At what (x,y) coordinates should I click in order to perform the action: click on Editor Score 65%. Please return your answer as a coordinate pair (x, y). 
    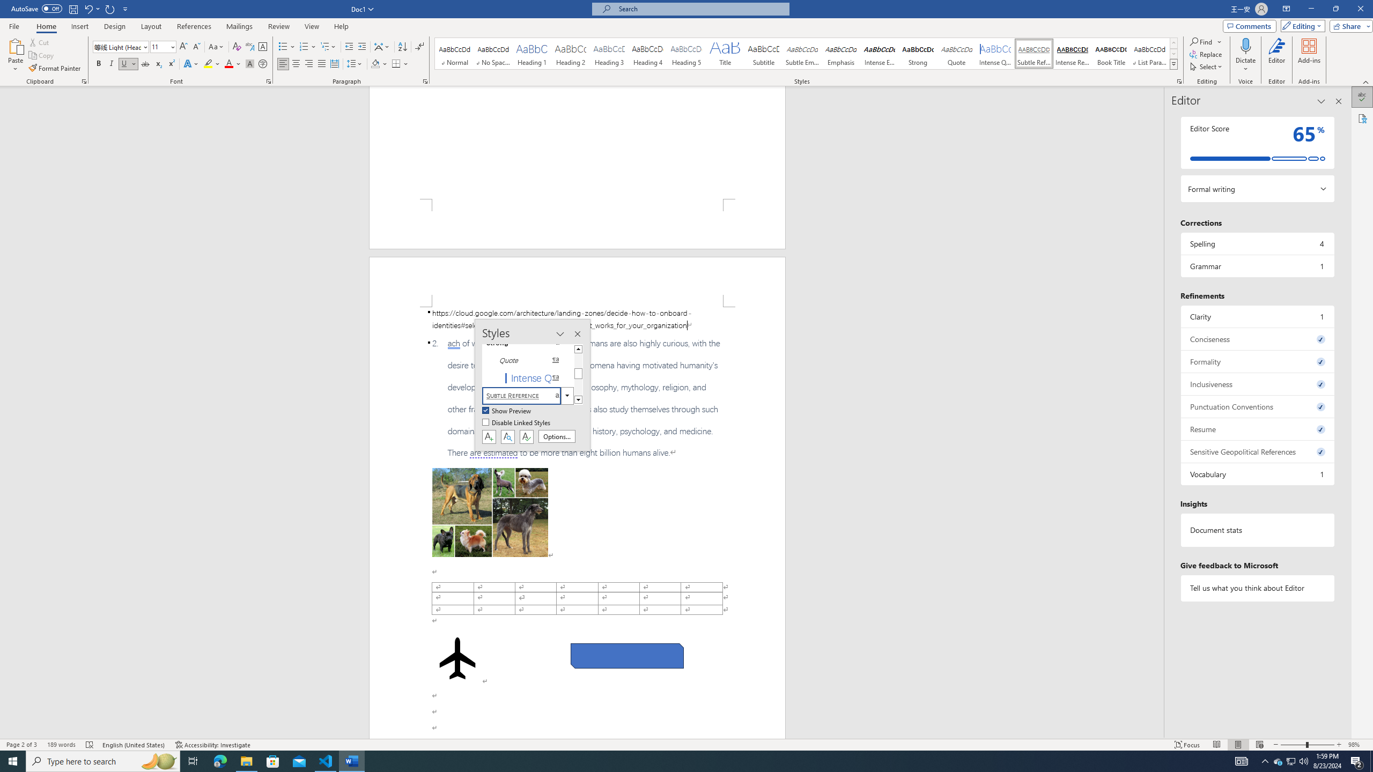
    Looking at the image, I should click on (1257, 143).